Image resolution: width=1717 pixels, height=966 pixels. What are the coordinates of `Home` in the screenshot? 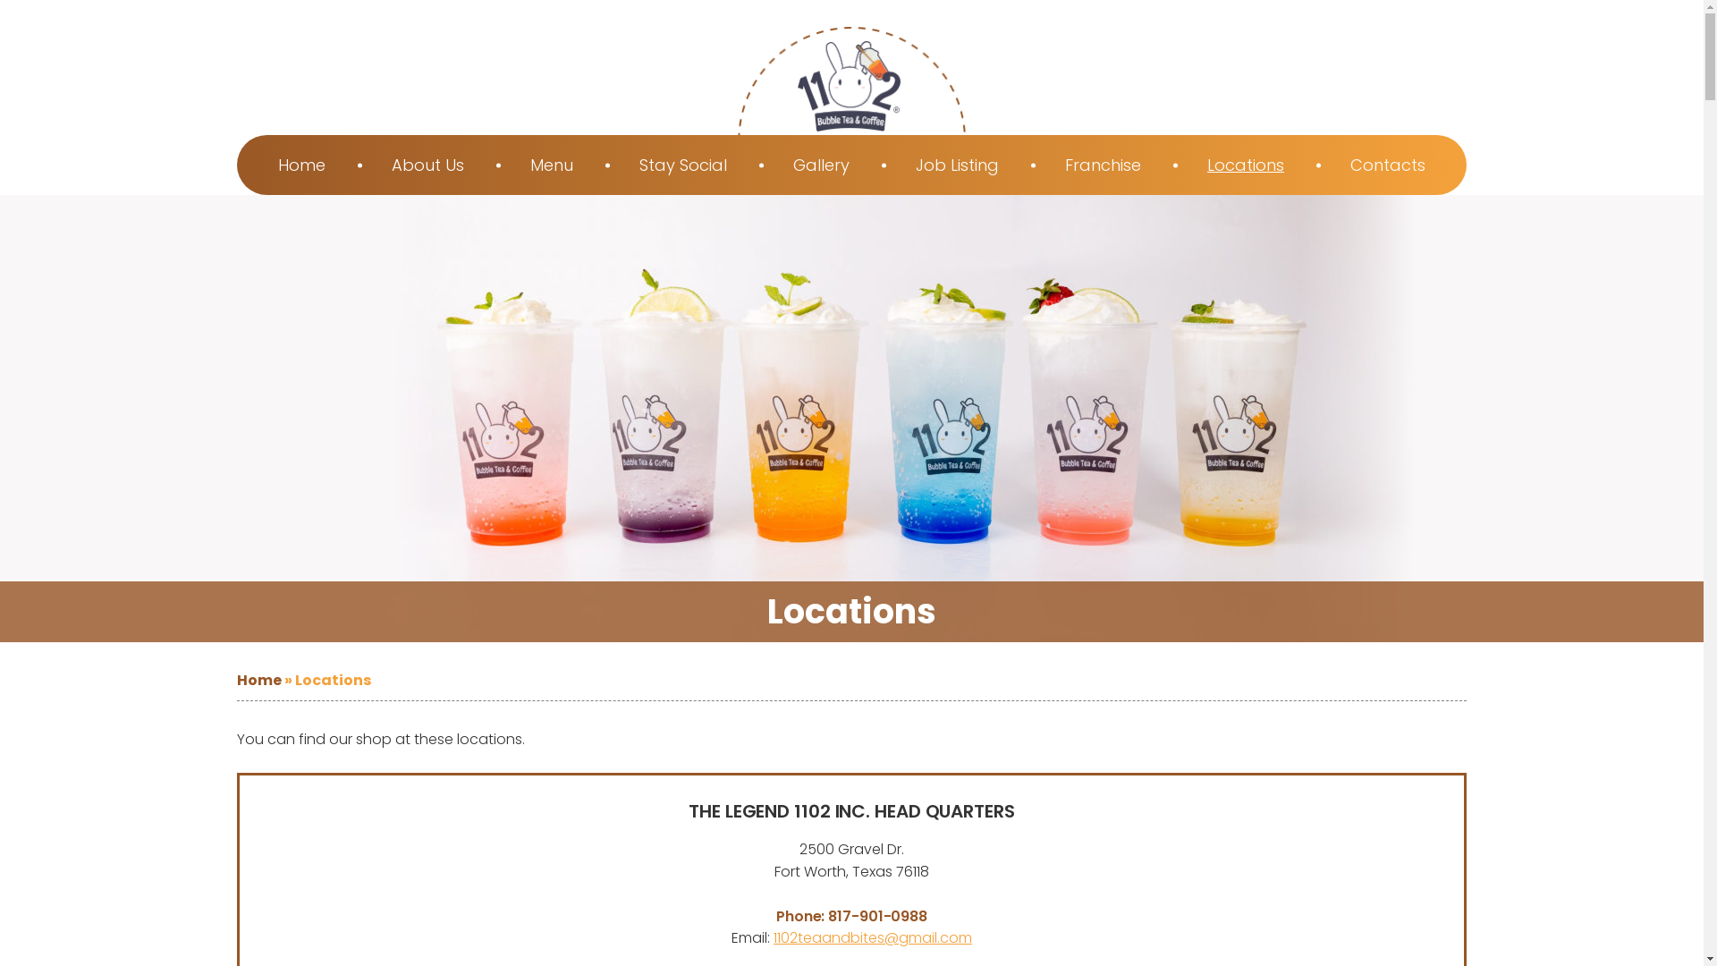 It's located at (259, 680).